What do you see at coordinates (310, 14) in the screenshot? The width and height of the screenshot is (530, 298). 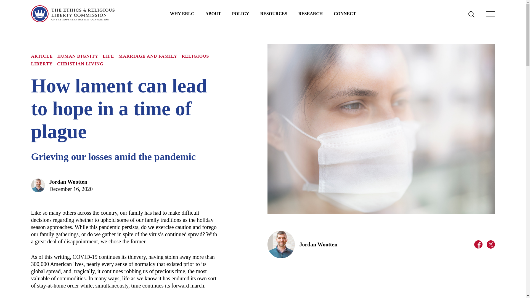 I see `RESEARCH` at bounding box center [310, 14].